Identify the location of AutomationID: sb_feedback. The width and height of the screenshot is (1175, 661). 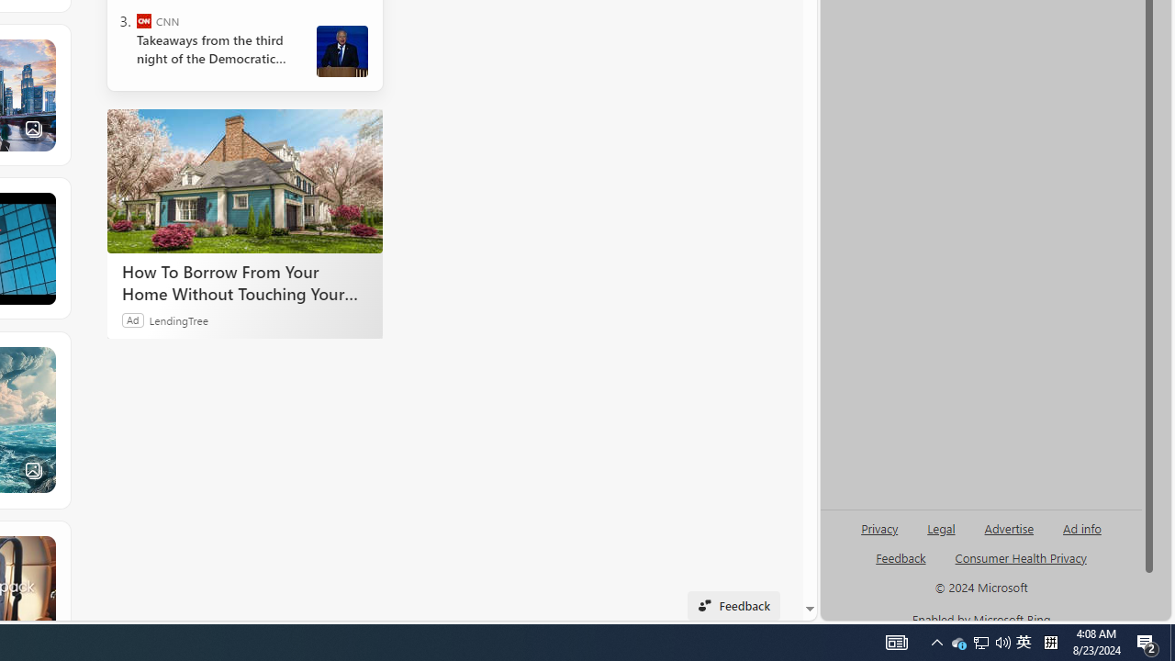
(900, 557).